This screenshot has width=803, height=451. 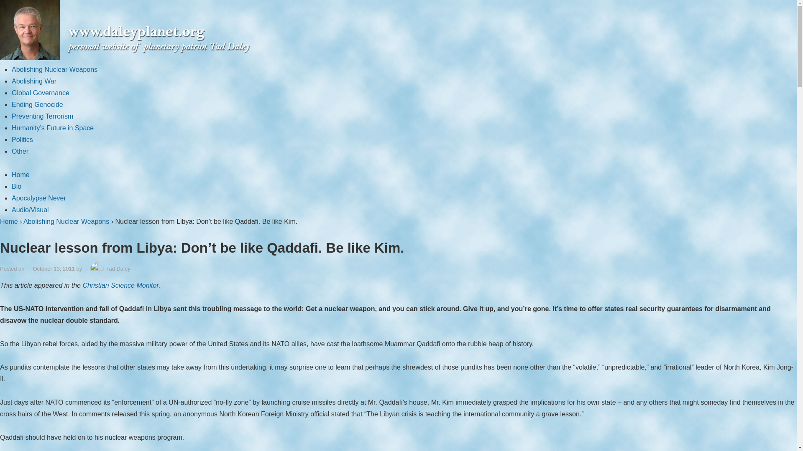 What do you see at coordinates (40, 93) in the screenshot?
I see `Global Governance` at bounding box center [40, 93].